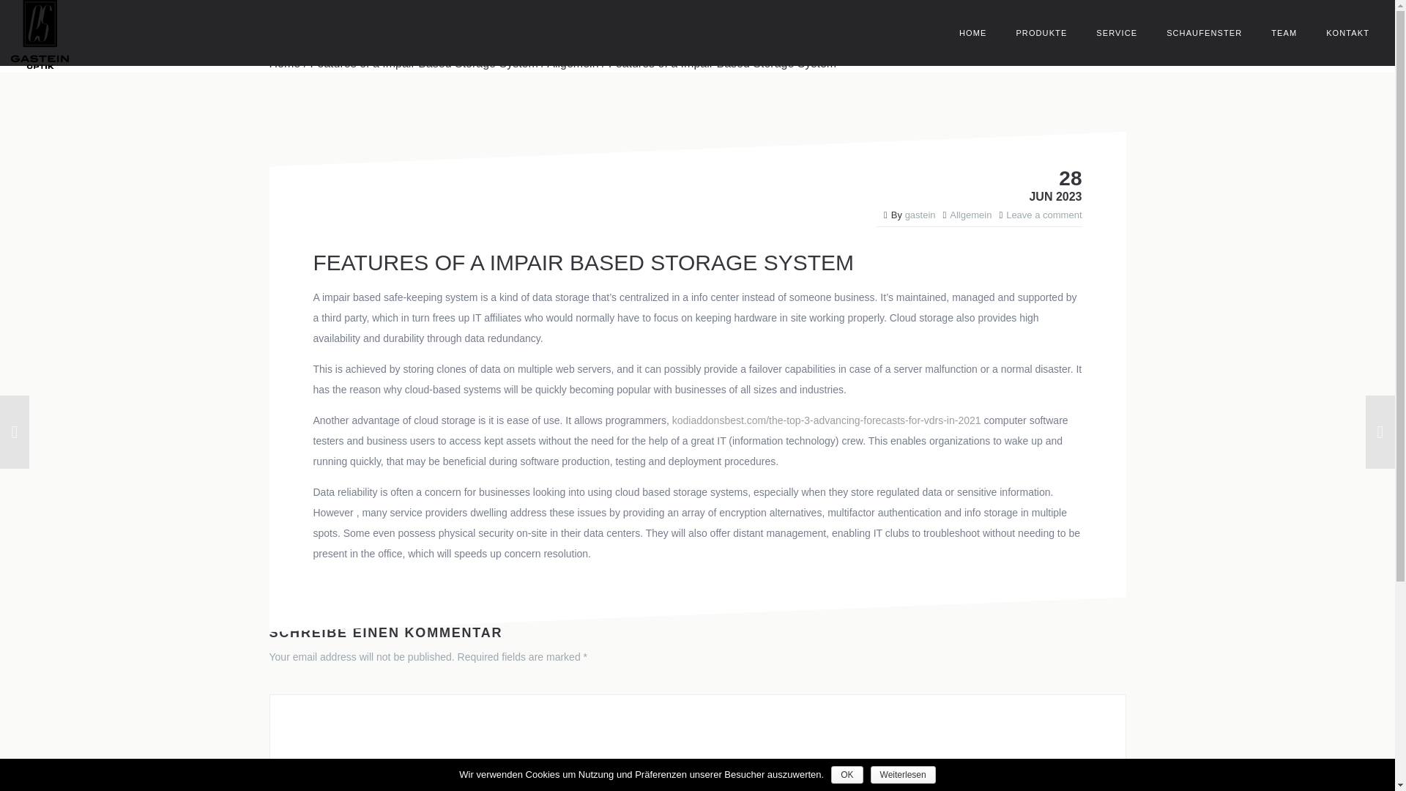  What do you see at coordinates (903, 775) in the screenshot?
I see `Weiterlesen` at bounding box center [903, 775].